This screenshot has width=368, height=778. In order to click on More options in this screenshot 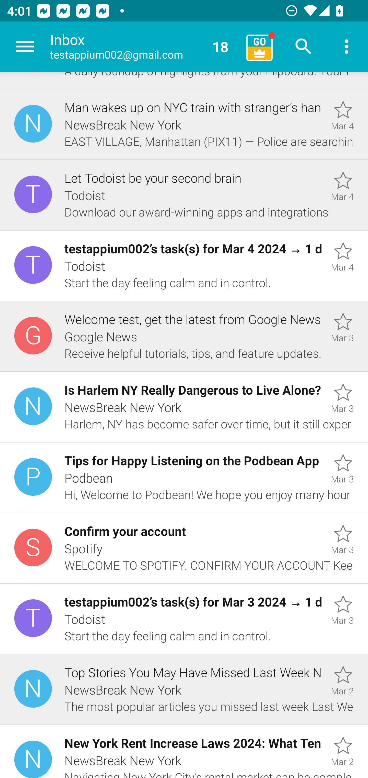, I will do `click(347, 47)`.